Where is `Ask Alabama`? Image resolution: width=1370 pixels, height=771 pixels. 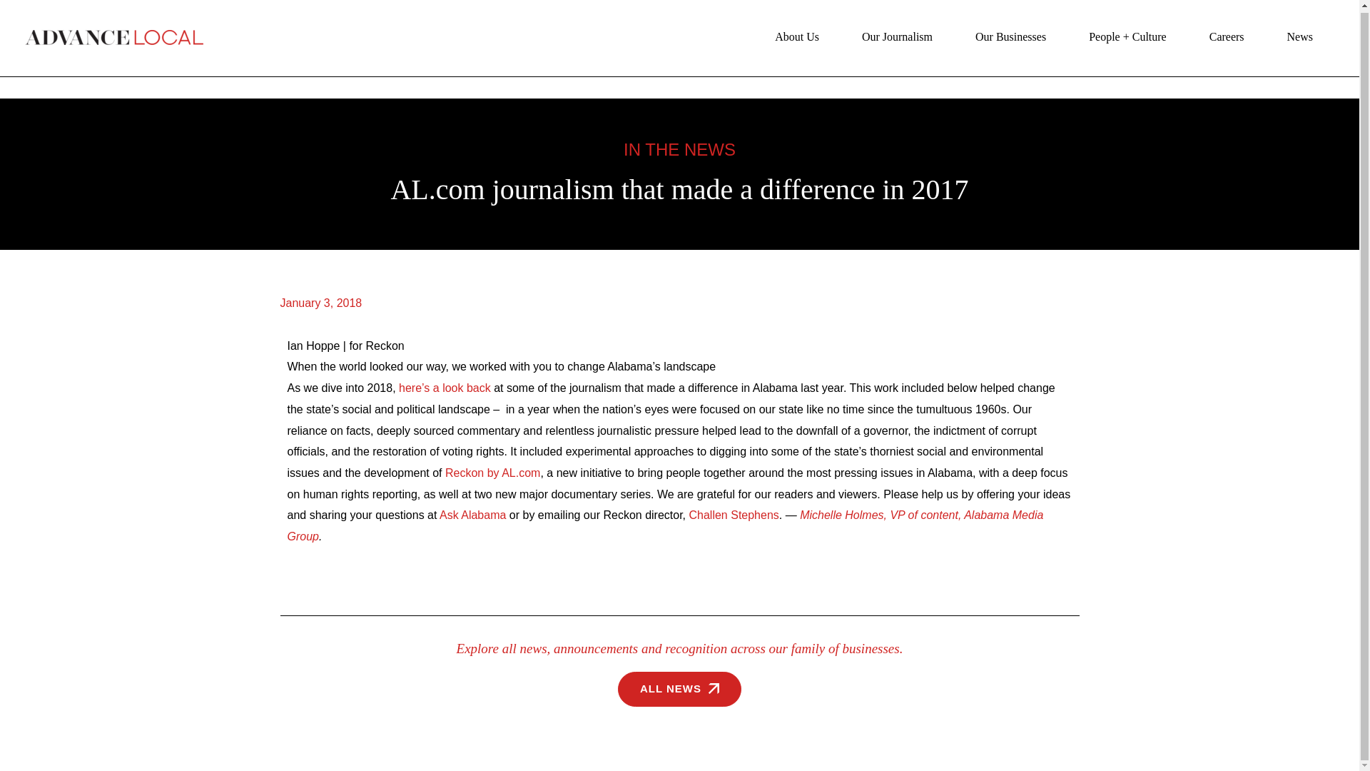 Ask Alabama is located at coordinates (472, 515).